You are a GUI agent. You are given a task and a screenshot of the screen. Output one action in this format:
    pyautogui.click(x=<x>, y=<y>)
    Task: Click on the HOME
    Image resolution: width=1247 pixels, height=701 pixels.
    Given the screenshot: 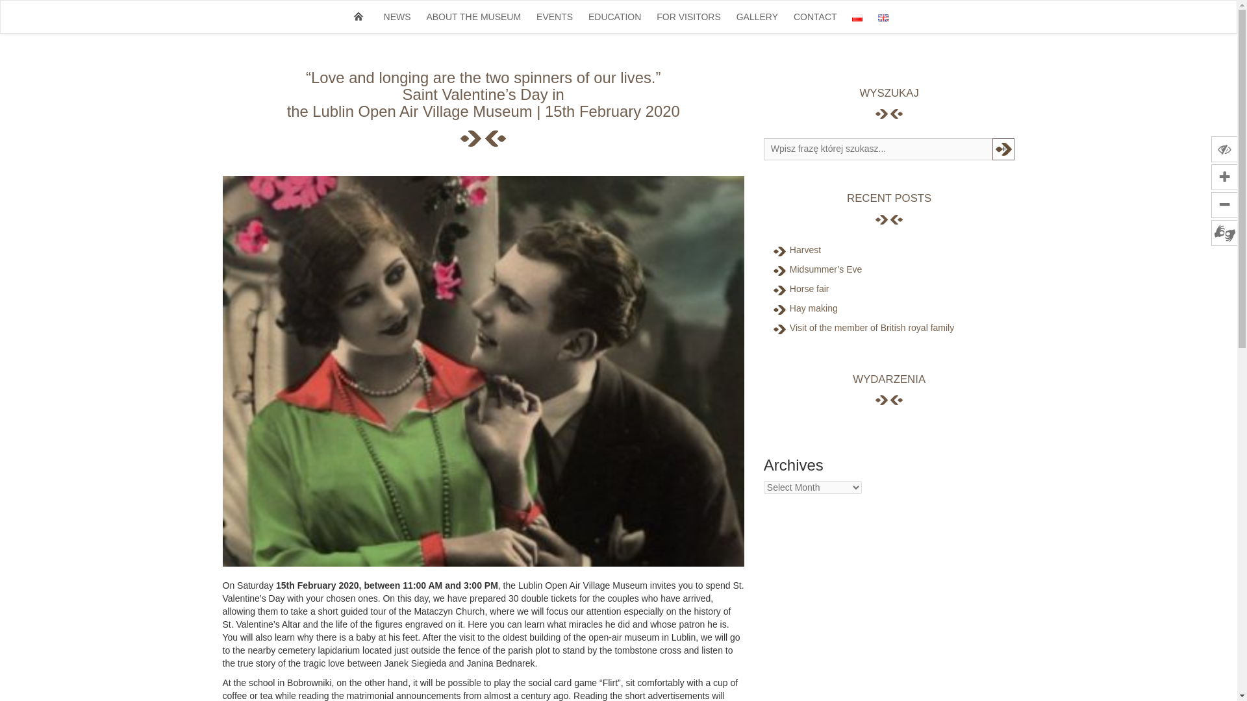 What is the action you would take?
    pyautogui.click(x=359, y=16)
    